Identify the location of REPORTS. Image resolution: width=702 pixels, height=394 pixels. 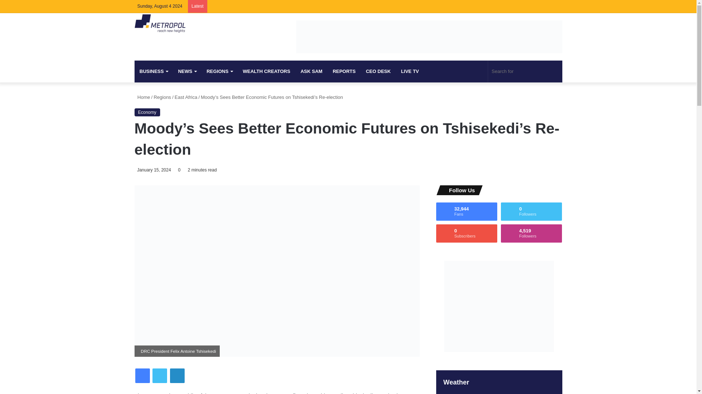
(344, 72).